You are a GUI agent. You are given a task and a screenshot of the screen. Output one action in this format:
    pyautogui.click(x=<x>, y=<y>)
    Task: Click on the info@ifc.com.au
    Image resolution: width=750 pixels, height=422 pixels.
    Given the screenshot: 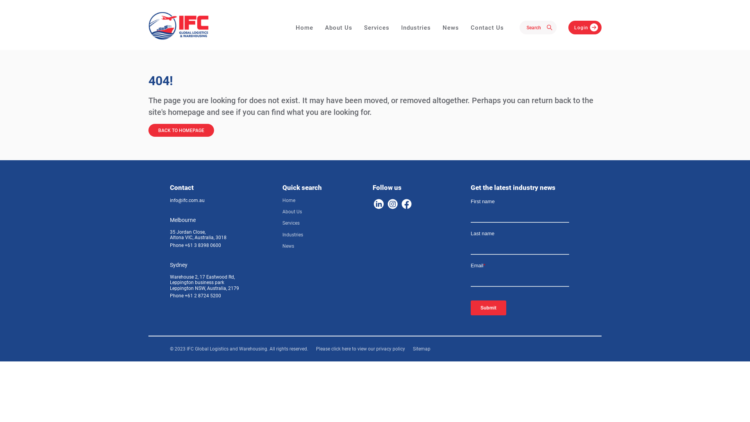 What is the action you would take?
    pyautogui.click(x=187, y=200)
    